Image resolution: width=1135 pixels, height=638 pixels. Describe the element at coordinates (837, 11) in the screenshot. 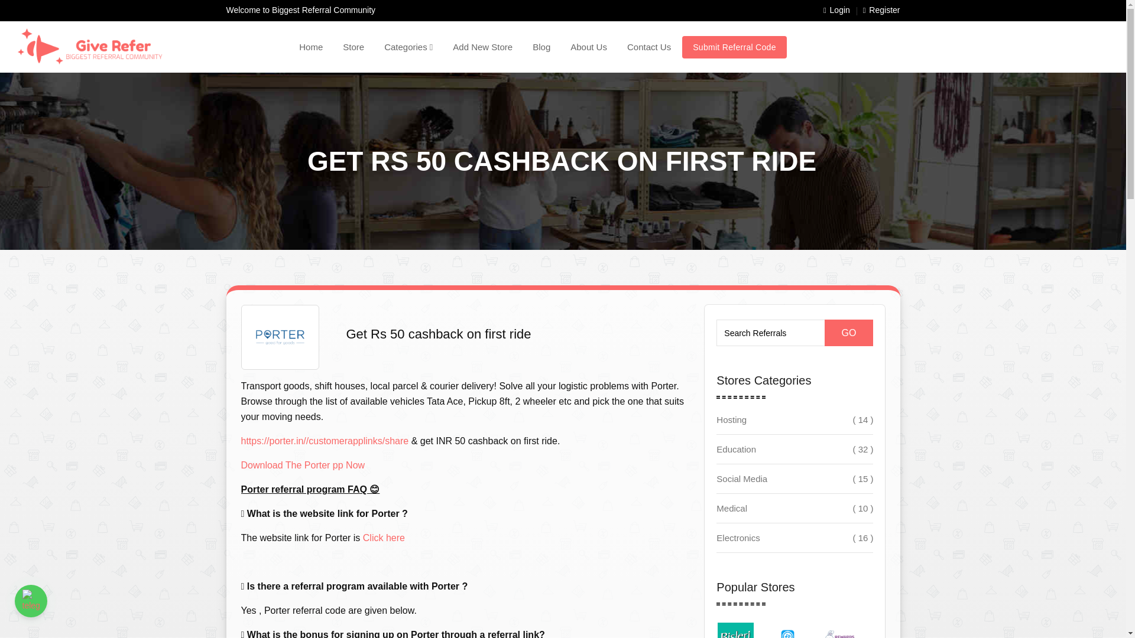

I see `Login` at that location.